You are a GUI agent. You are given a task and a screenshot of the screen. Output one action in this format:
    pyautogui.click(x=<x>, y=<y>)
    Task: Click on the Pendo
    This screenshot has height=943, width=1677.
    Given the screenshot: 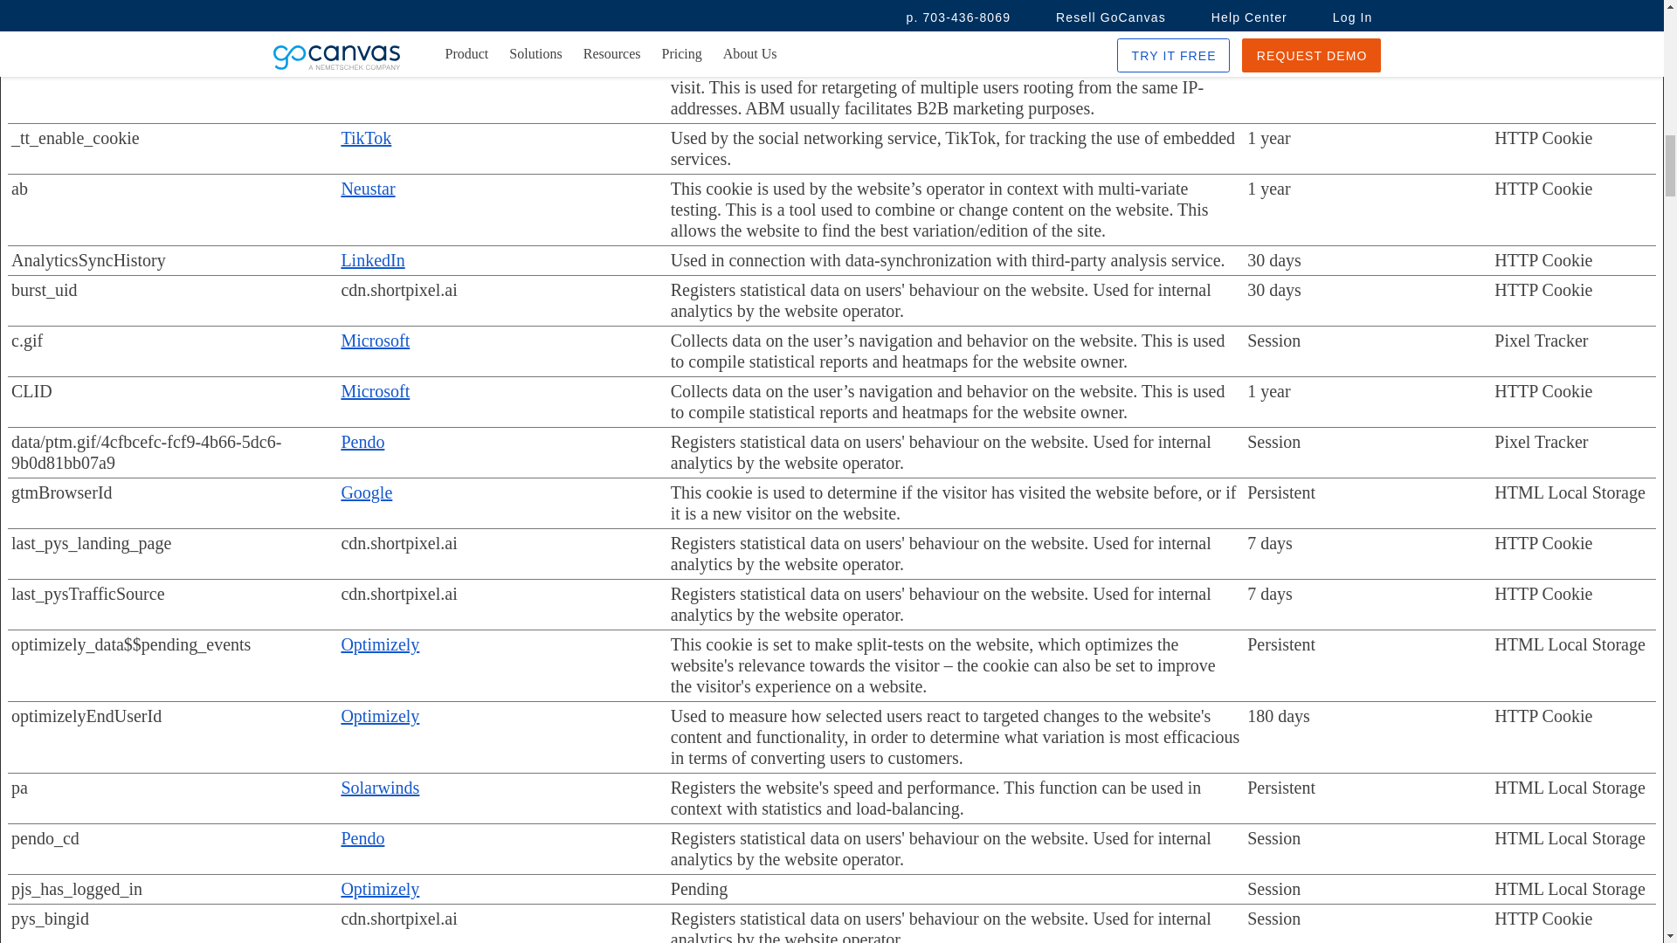 What is the action you would take?
    pyautogui.click(x=362, y=838)
    